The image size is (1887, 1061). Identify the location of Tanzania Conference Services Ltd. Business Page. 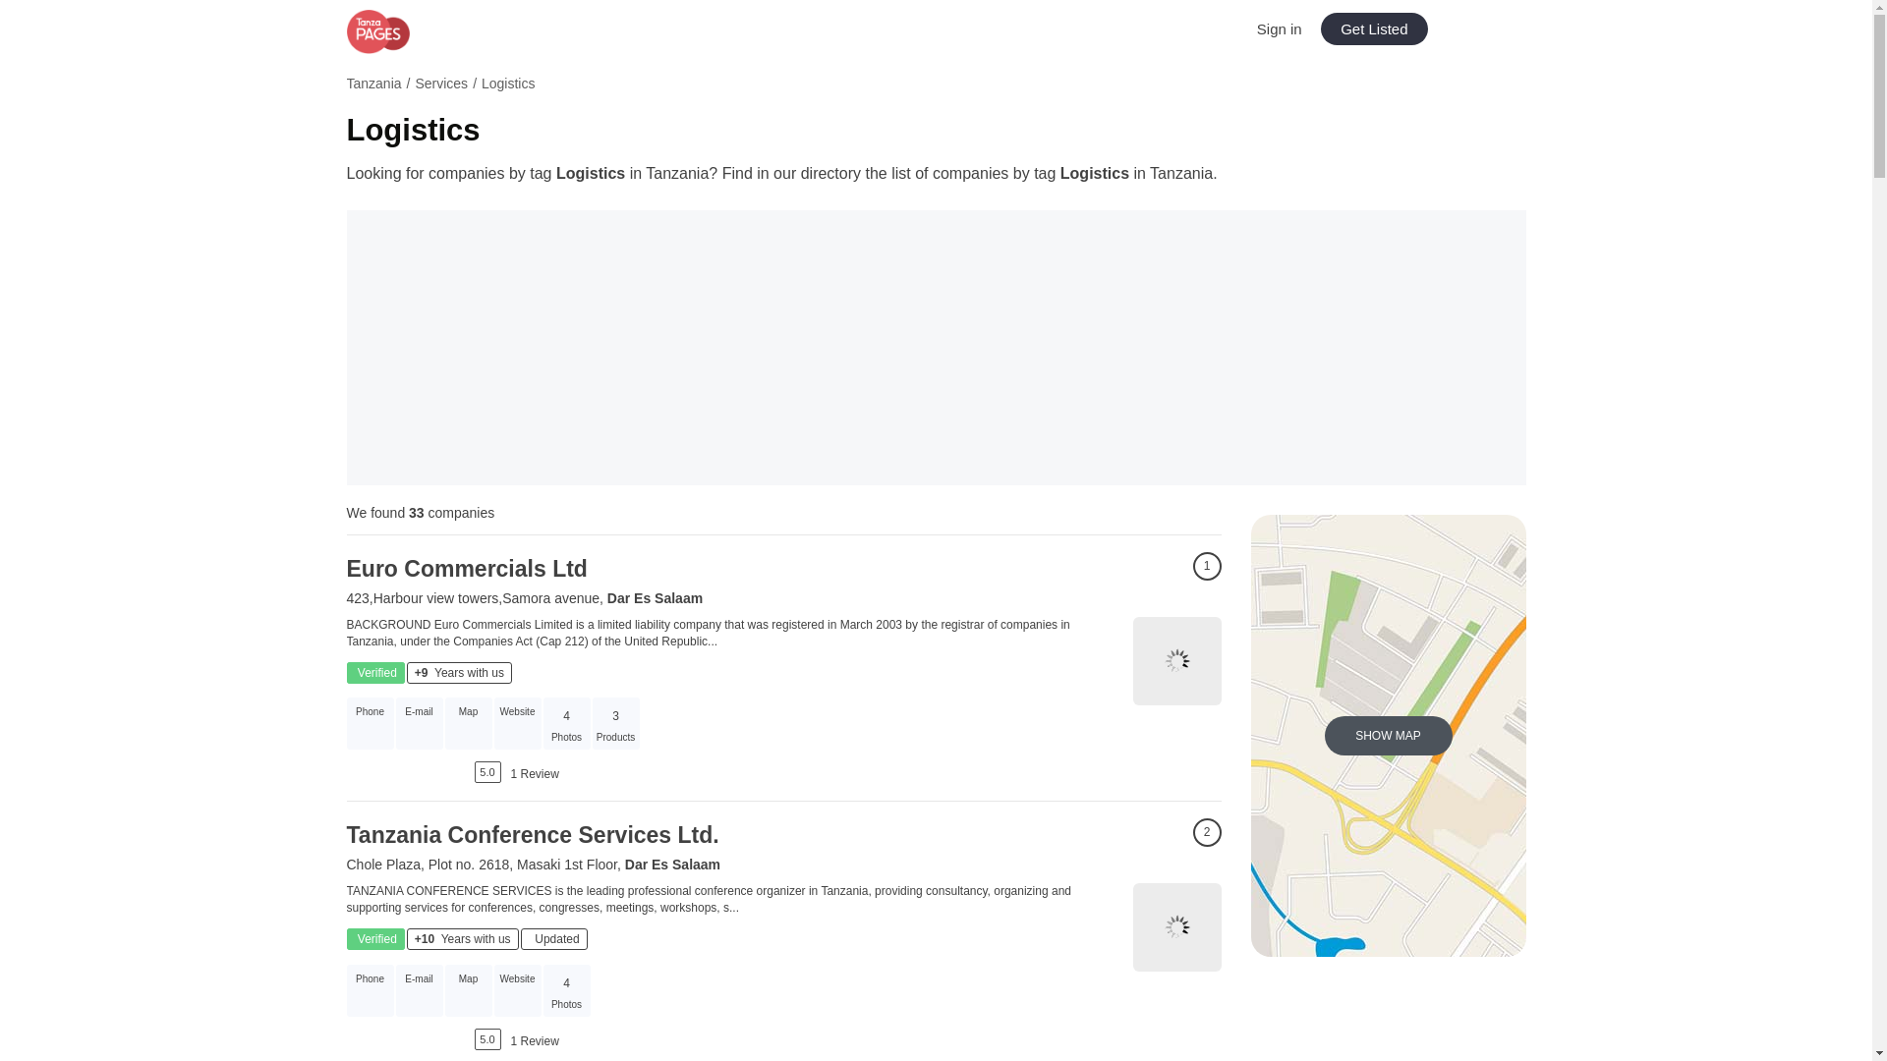
(1176, 927).